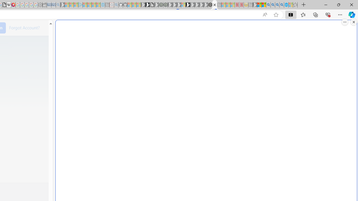 This screenshot has width=358, height=201. I want to click on Microsoft account | Privacy - Sleeping, so click(76, 5).